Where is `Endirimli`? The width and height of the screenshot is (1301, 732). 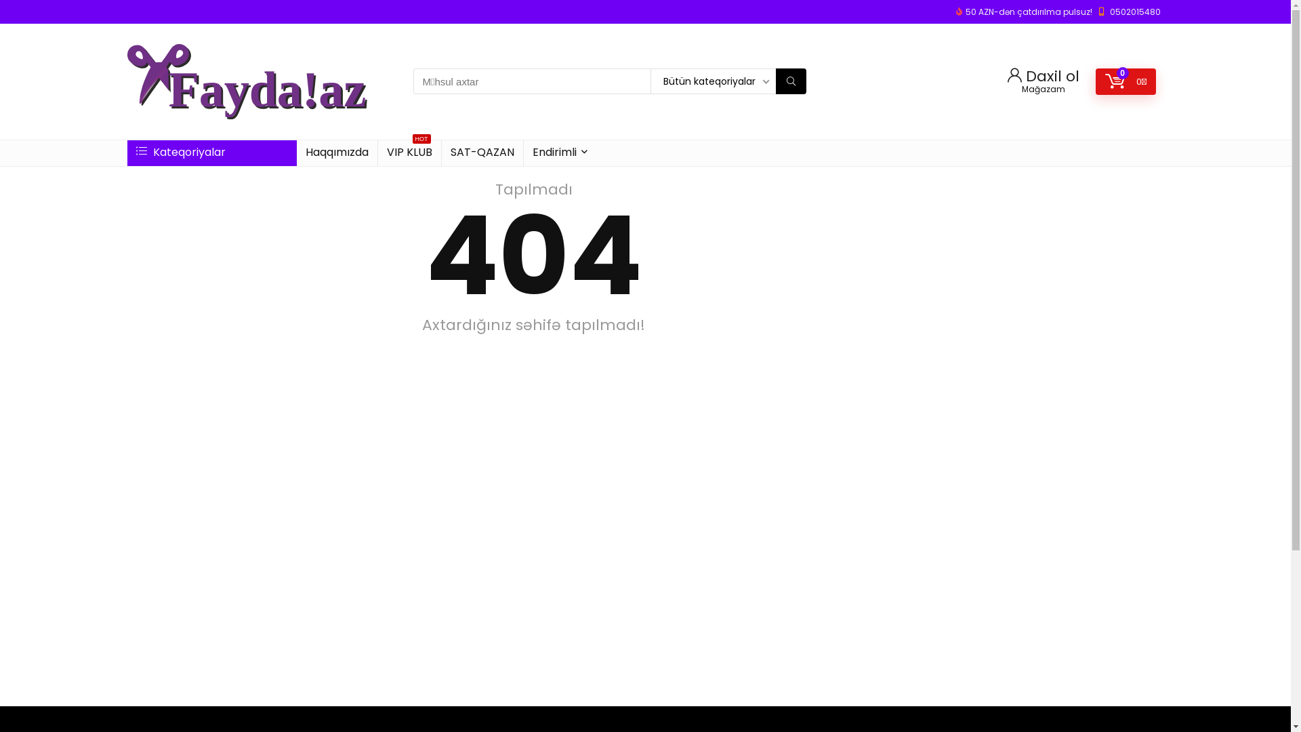 Endirimli is located at coordinates (560, 153).